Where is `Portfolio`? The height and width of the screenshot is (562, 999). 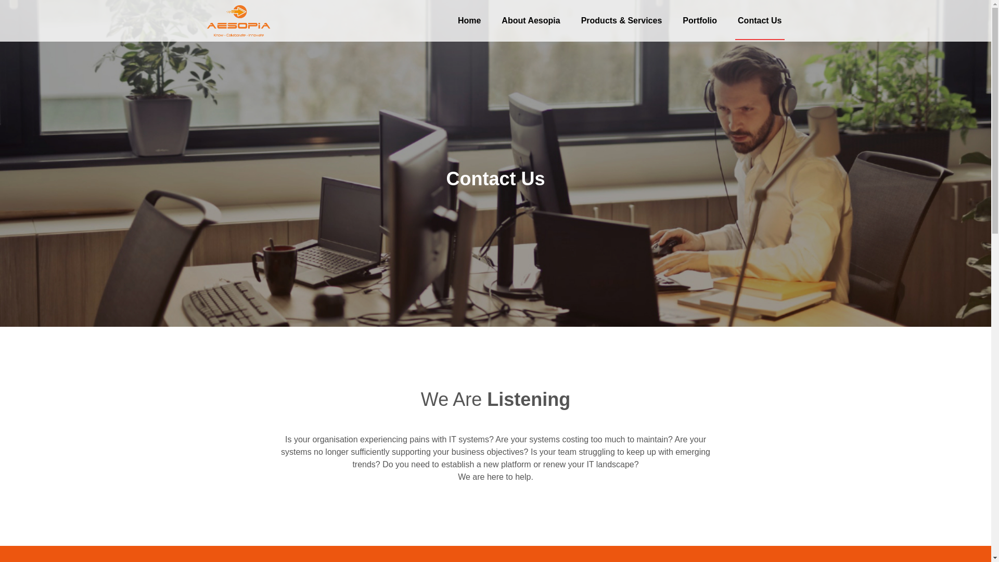
Portfolio is located at coordinates (699, 27).